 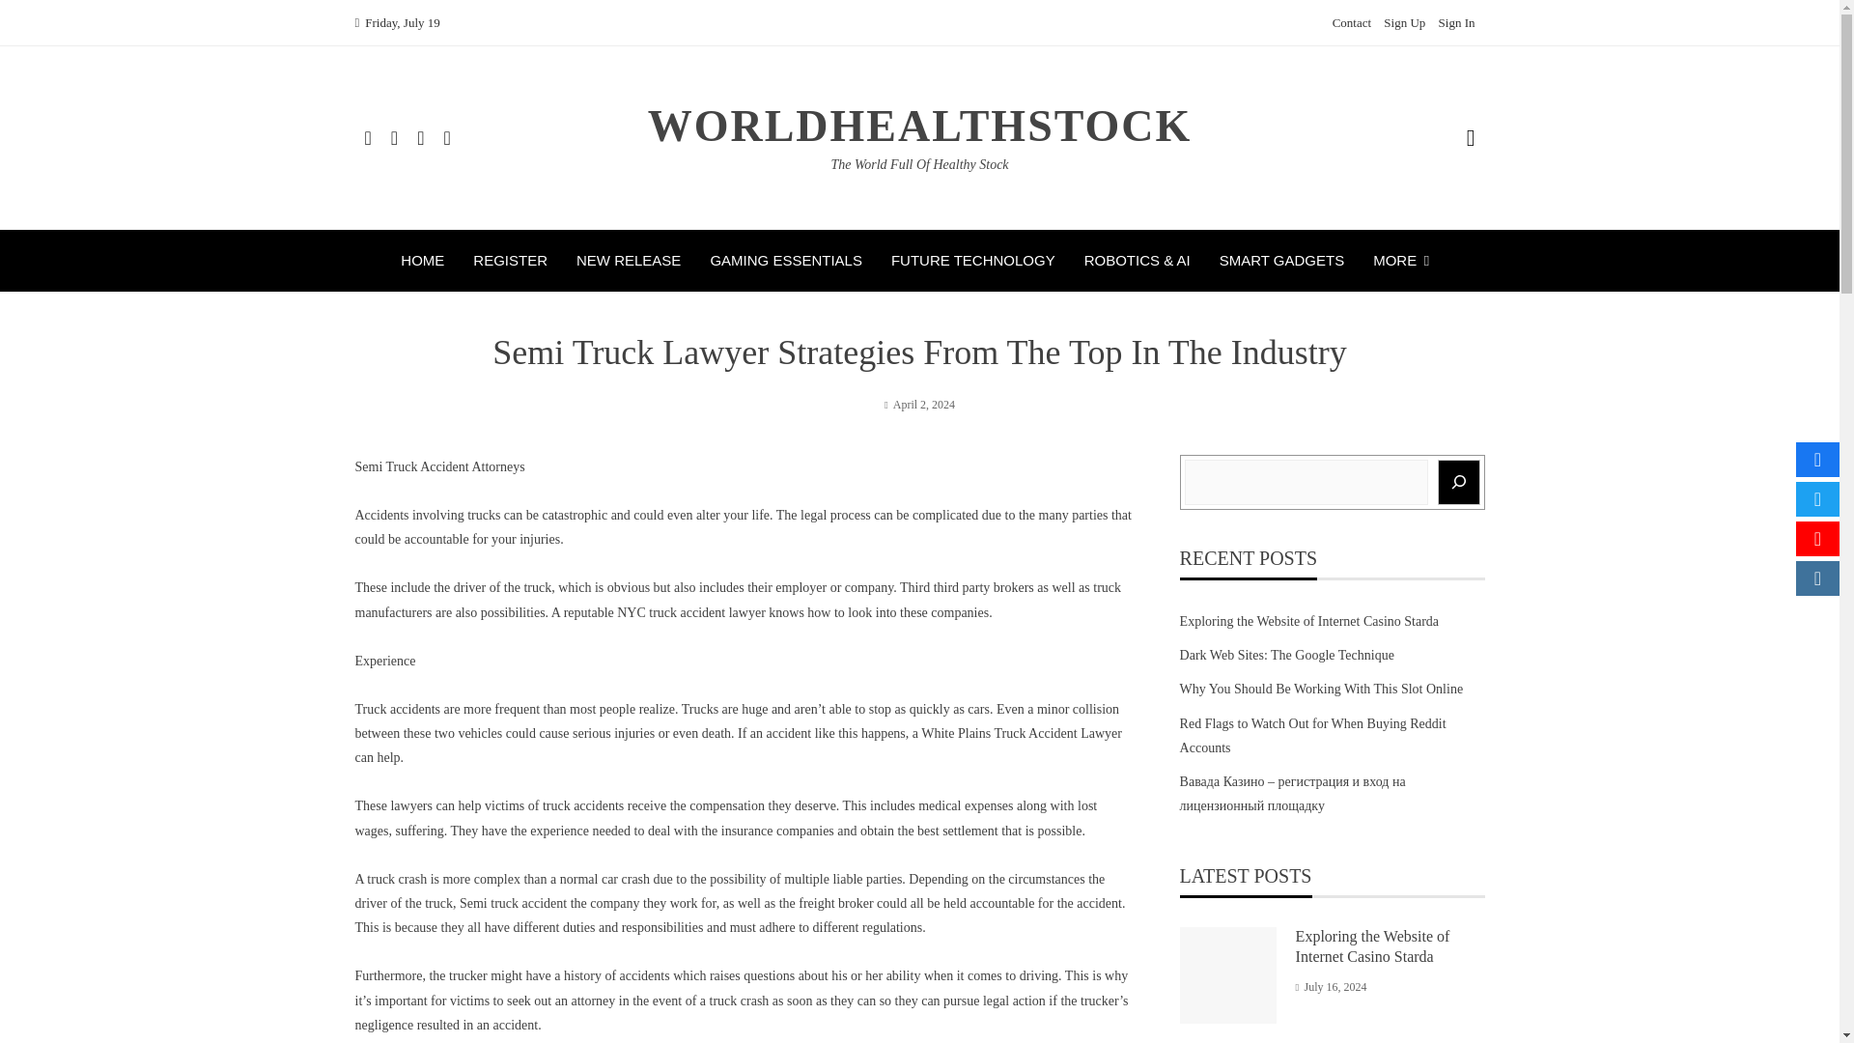 What do you see at coordinates (1312, 735) in the screenshot?
I see `Red Flags to Watch Out for When Buying Reddit Accounts` at bounding box center [1312, 735].